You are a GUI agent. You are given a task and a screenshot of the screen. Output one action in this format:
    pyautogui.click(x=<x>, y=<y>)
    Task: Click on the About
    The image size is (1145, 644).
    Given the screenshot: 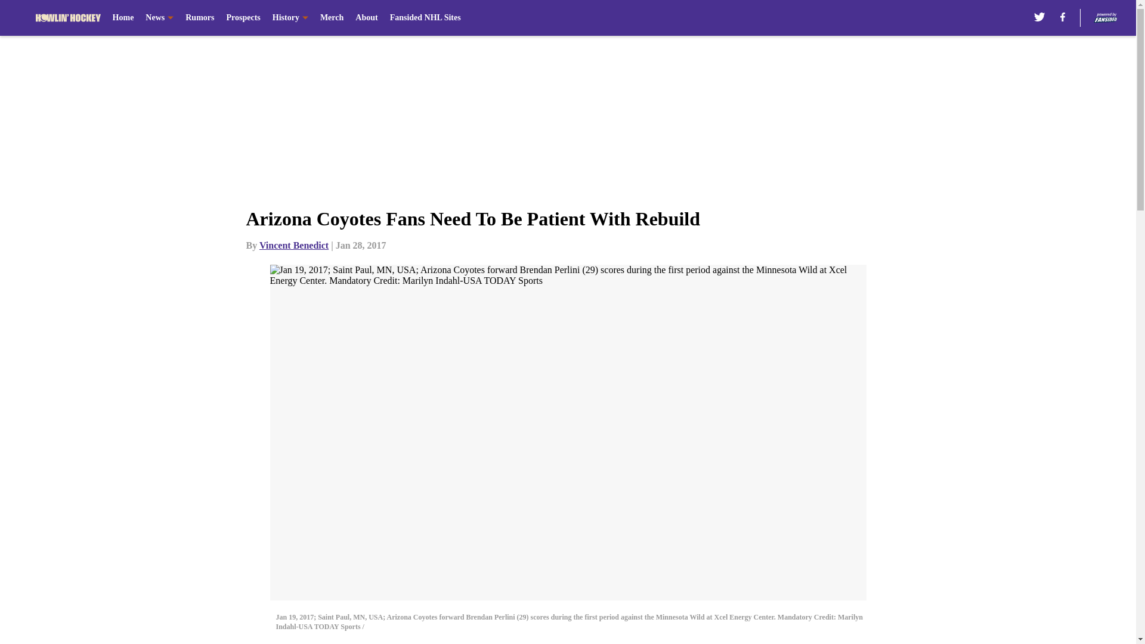 What is the action you would take?
    pyautogui.click(x=366, y=18)
    